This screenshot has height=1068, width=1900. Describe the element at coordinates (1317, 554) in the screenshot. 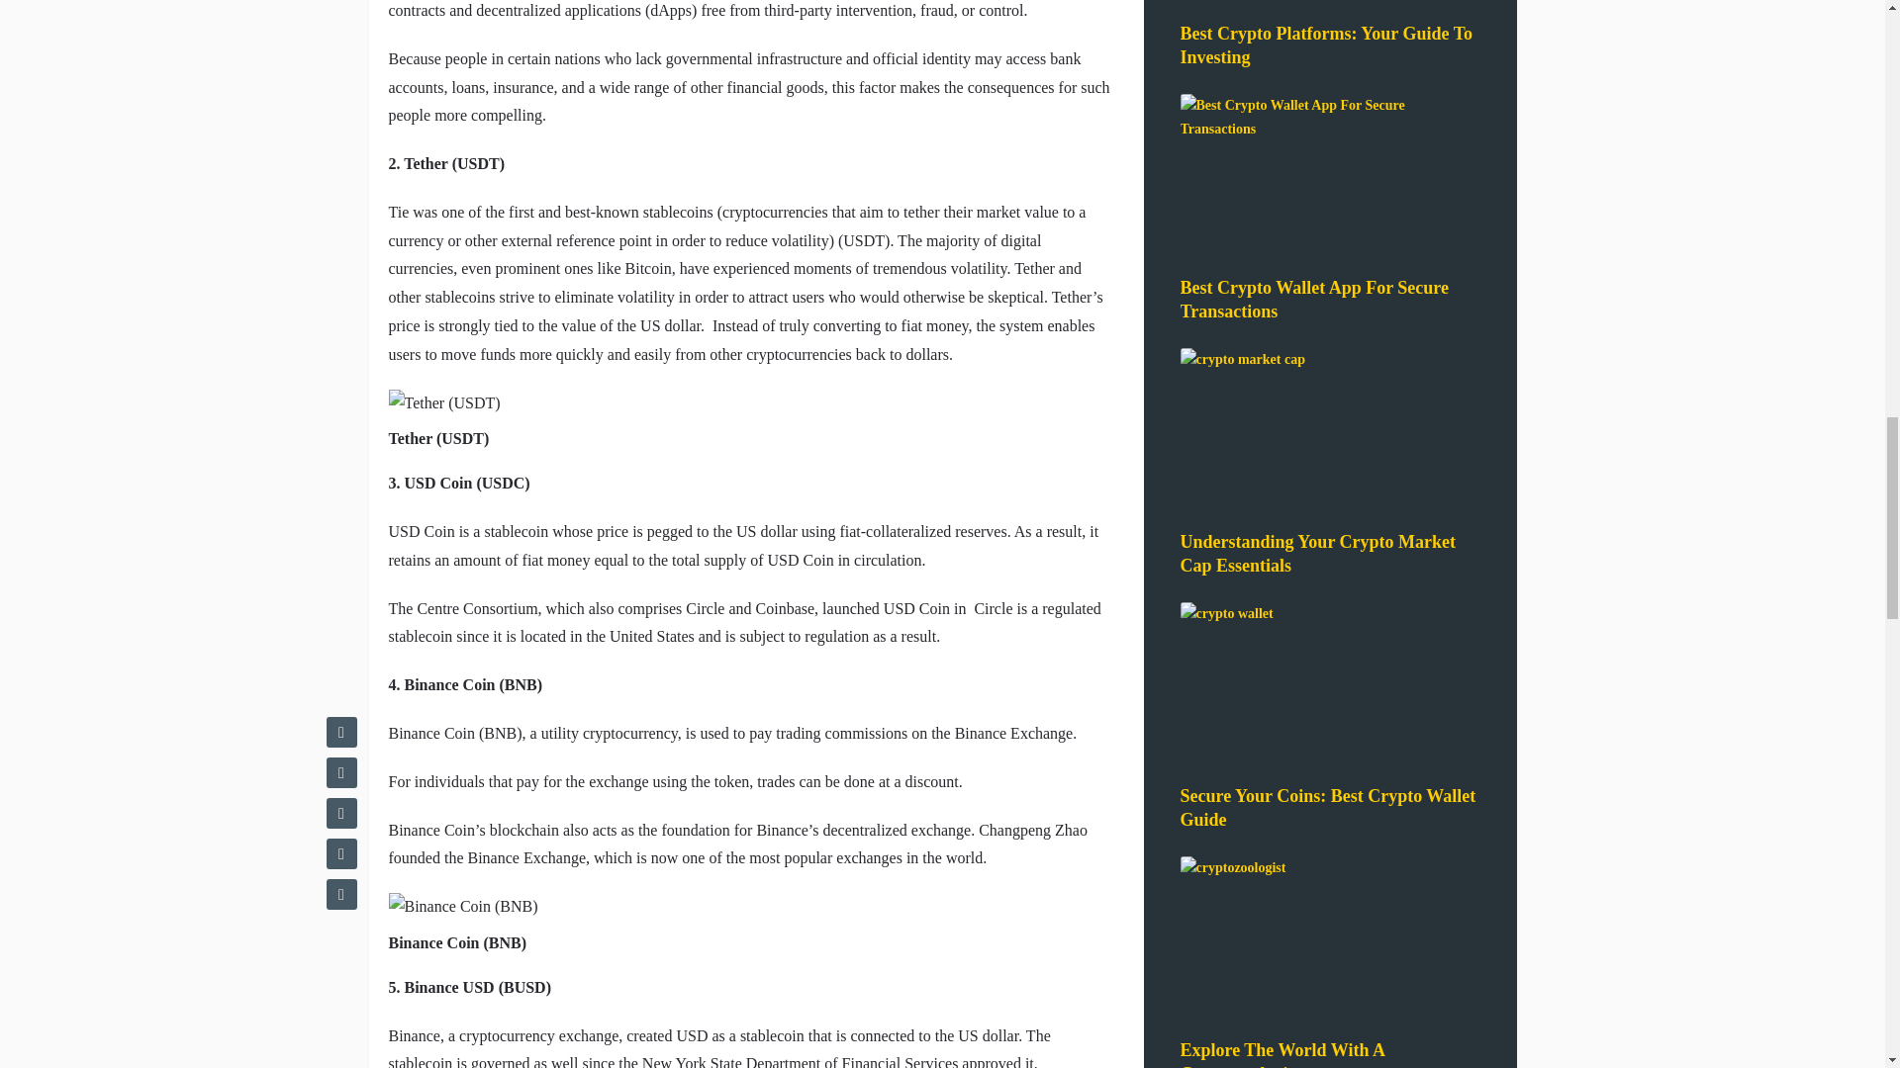

I see `Understanding Your Crypto Market Cap Essentials` at that location.